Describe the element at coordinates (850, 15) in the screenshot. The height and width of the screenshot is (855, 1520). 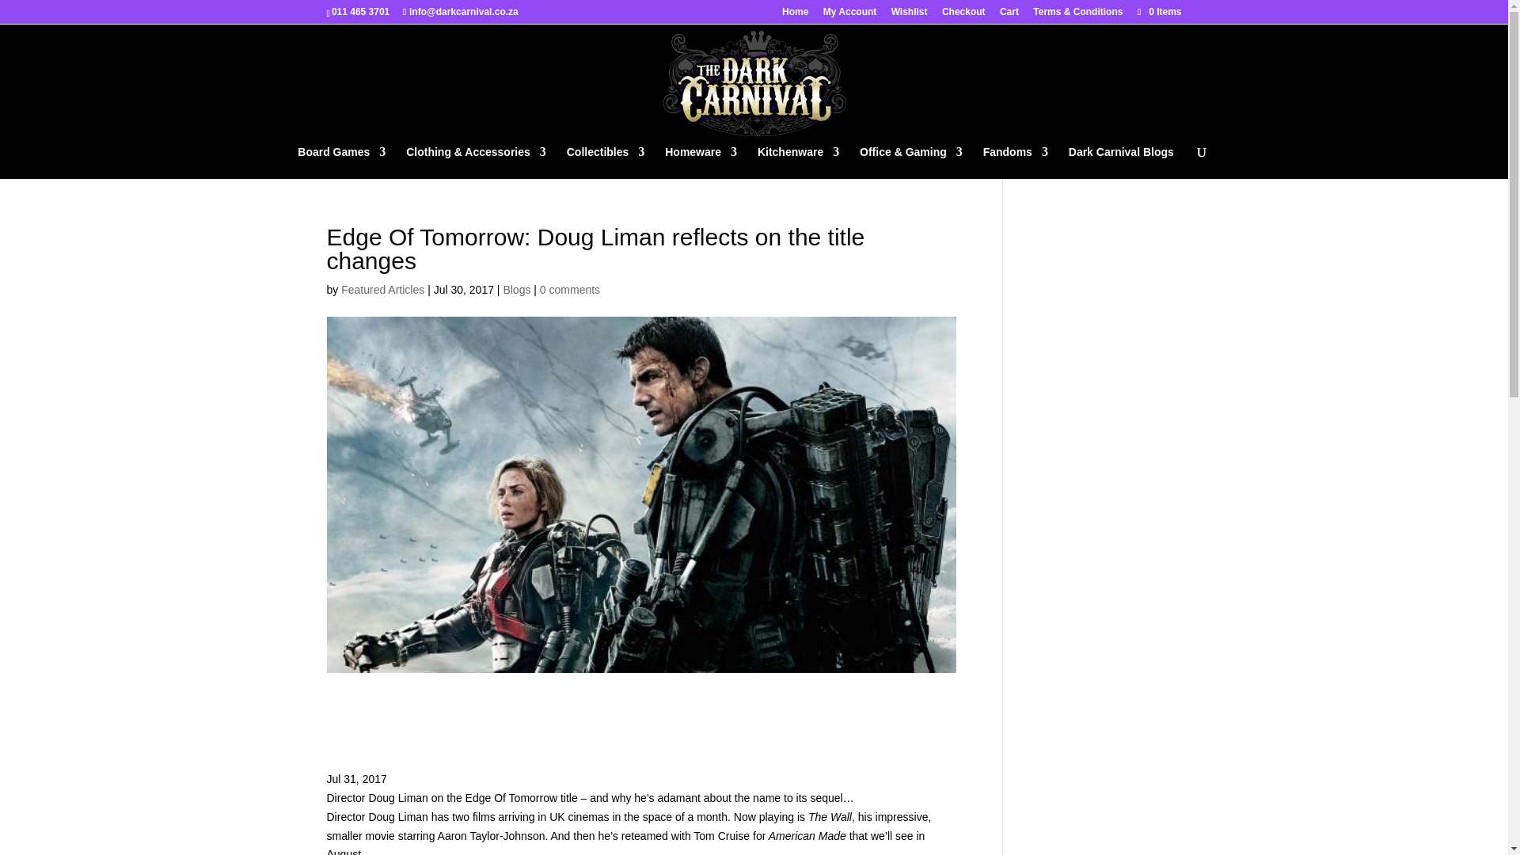
I see `My Account` at that location.